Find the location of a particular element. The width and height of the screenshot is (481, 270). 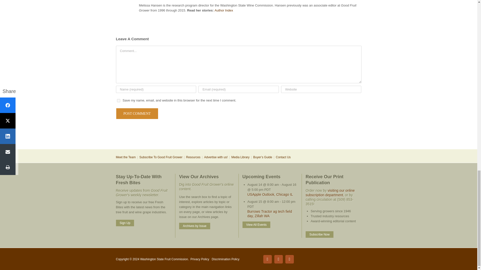

Facebook is located at coordinates (267, 259).